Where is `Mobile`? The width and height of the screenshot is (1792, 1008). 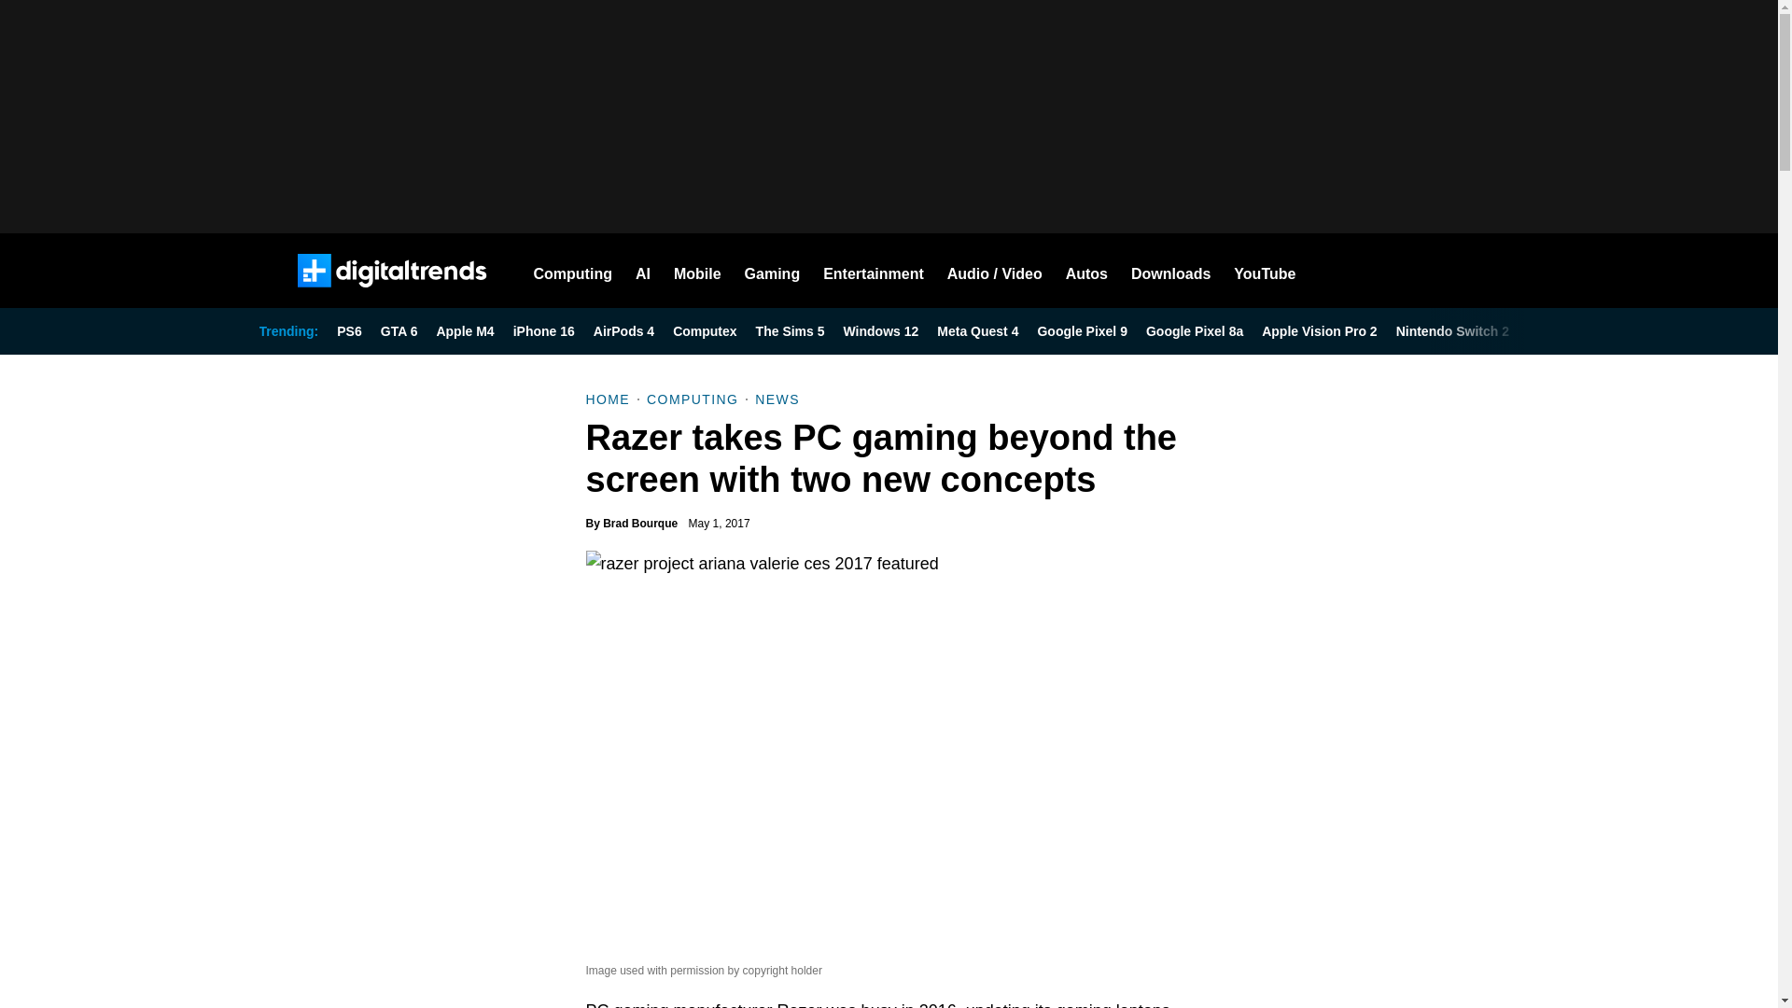
Mobile is located at coordinates (697, 271).